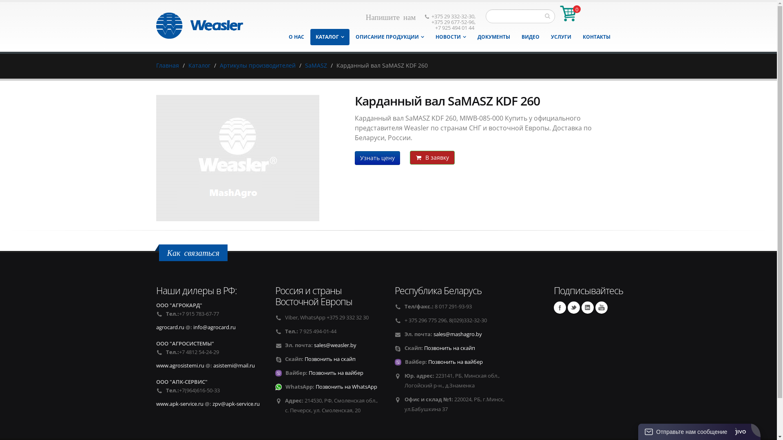 Image resolution: width=783 pixels, height=440 pixels. Describe the element at coordinates (560, 307) in the screenshot. I see `Facebook` at that location.